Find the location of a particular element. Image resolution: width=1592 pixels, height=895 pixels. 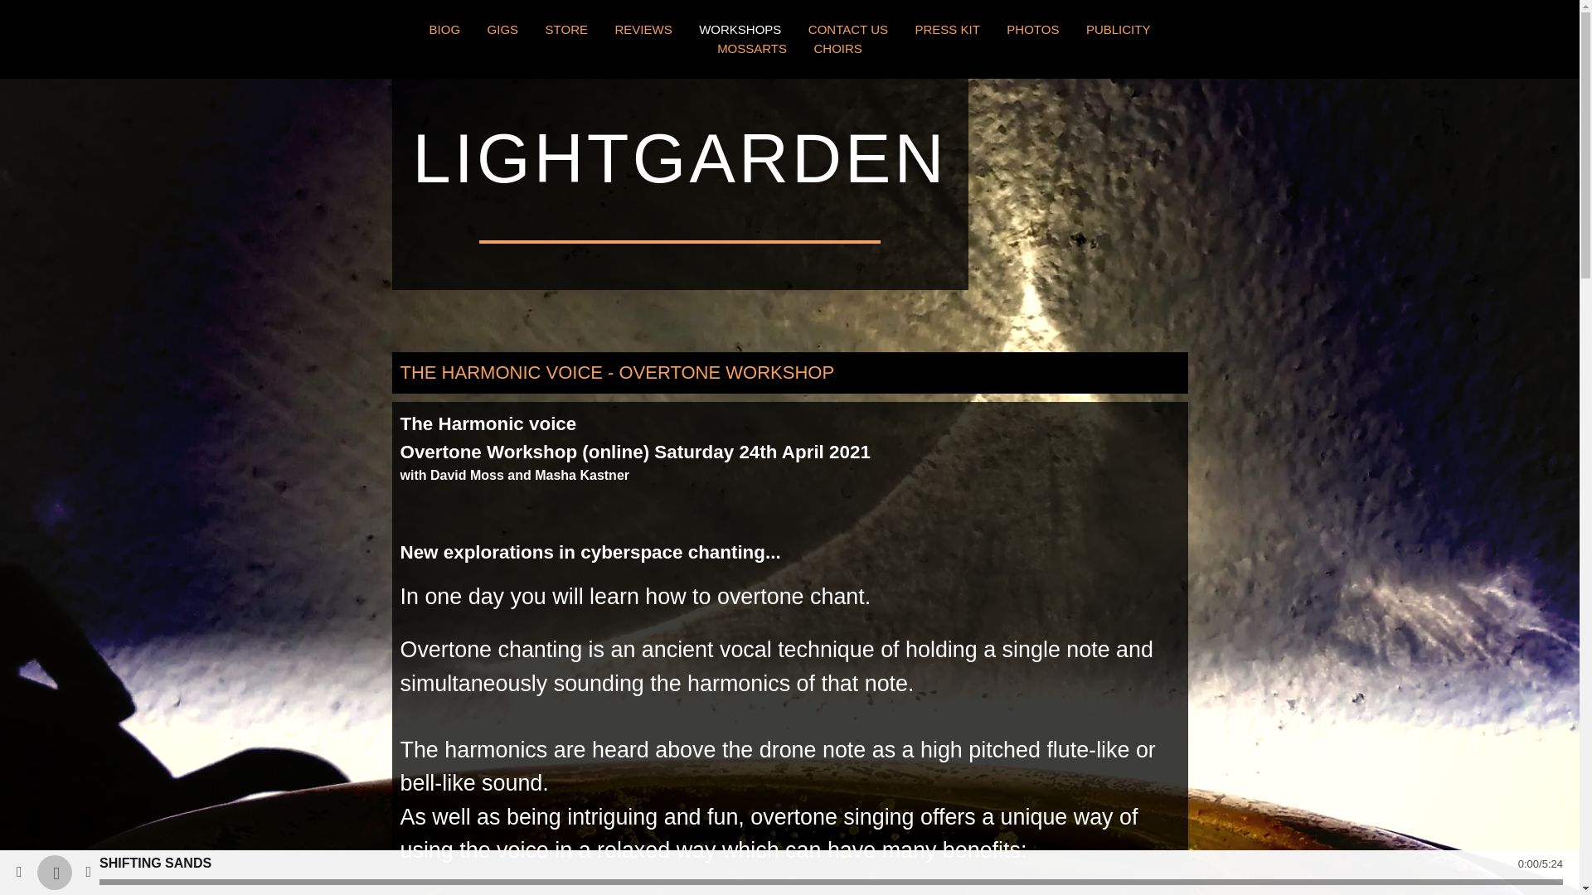

MOSSARTS is located at coordinates (751, 49).